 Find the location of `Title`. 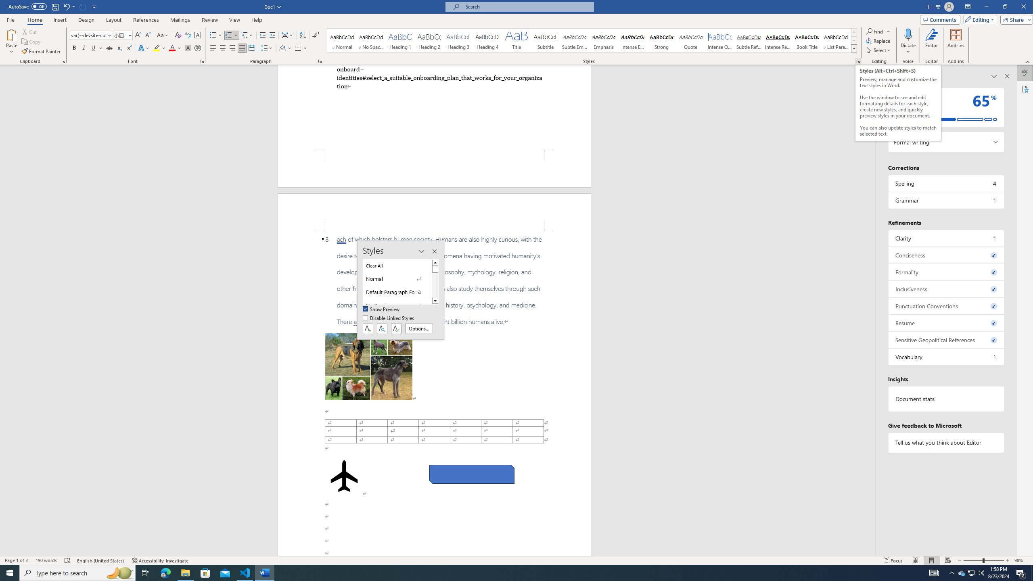

Title is located at coordinates (516, 40).